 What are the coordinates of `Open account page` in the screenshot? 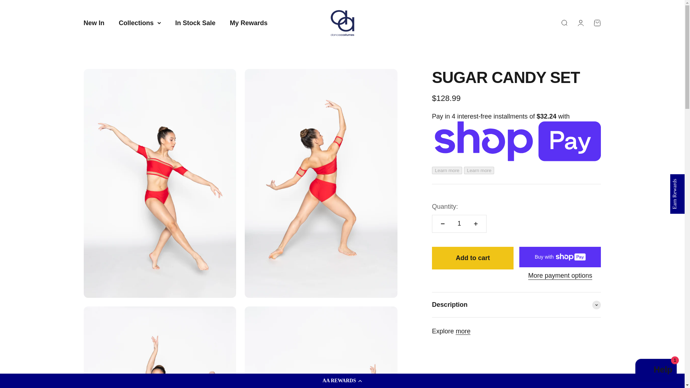 It's located at (249, 23).